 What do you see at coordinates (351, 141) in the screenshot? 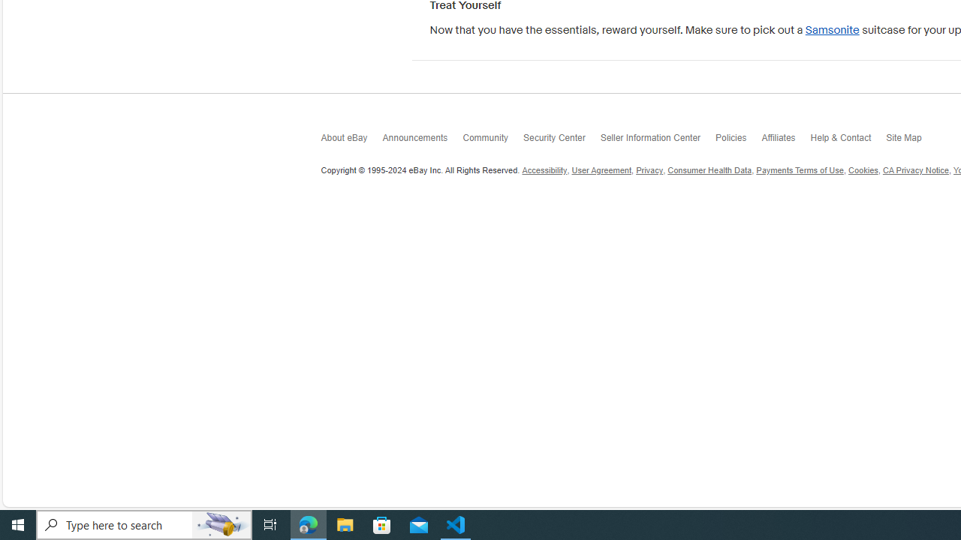
I see `About eBay` at bounding box center [351, 141].